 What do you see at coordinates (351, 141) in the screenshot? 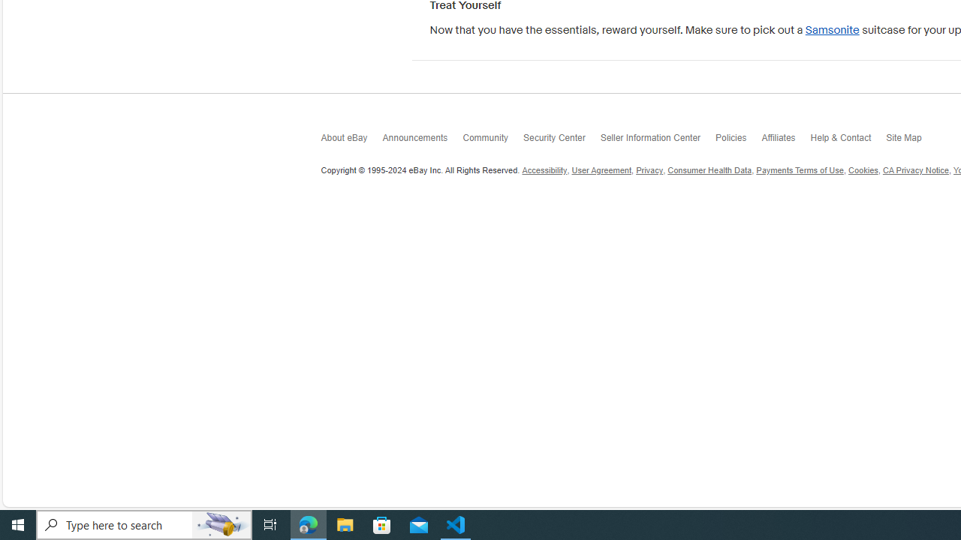
I see `About eBay` at bounding box center [351, 141].